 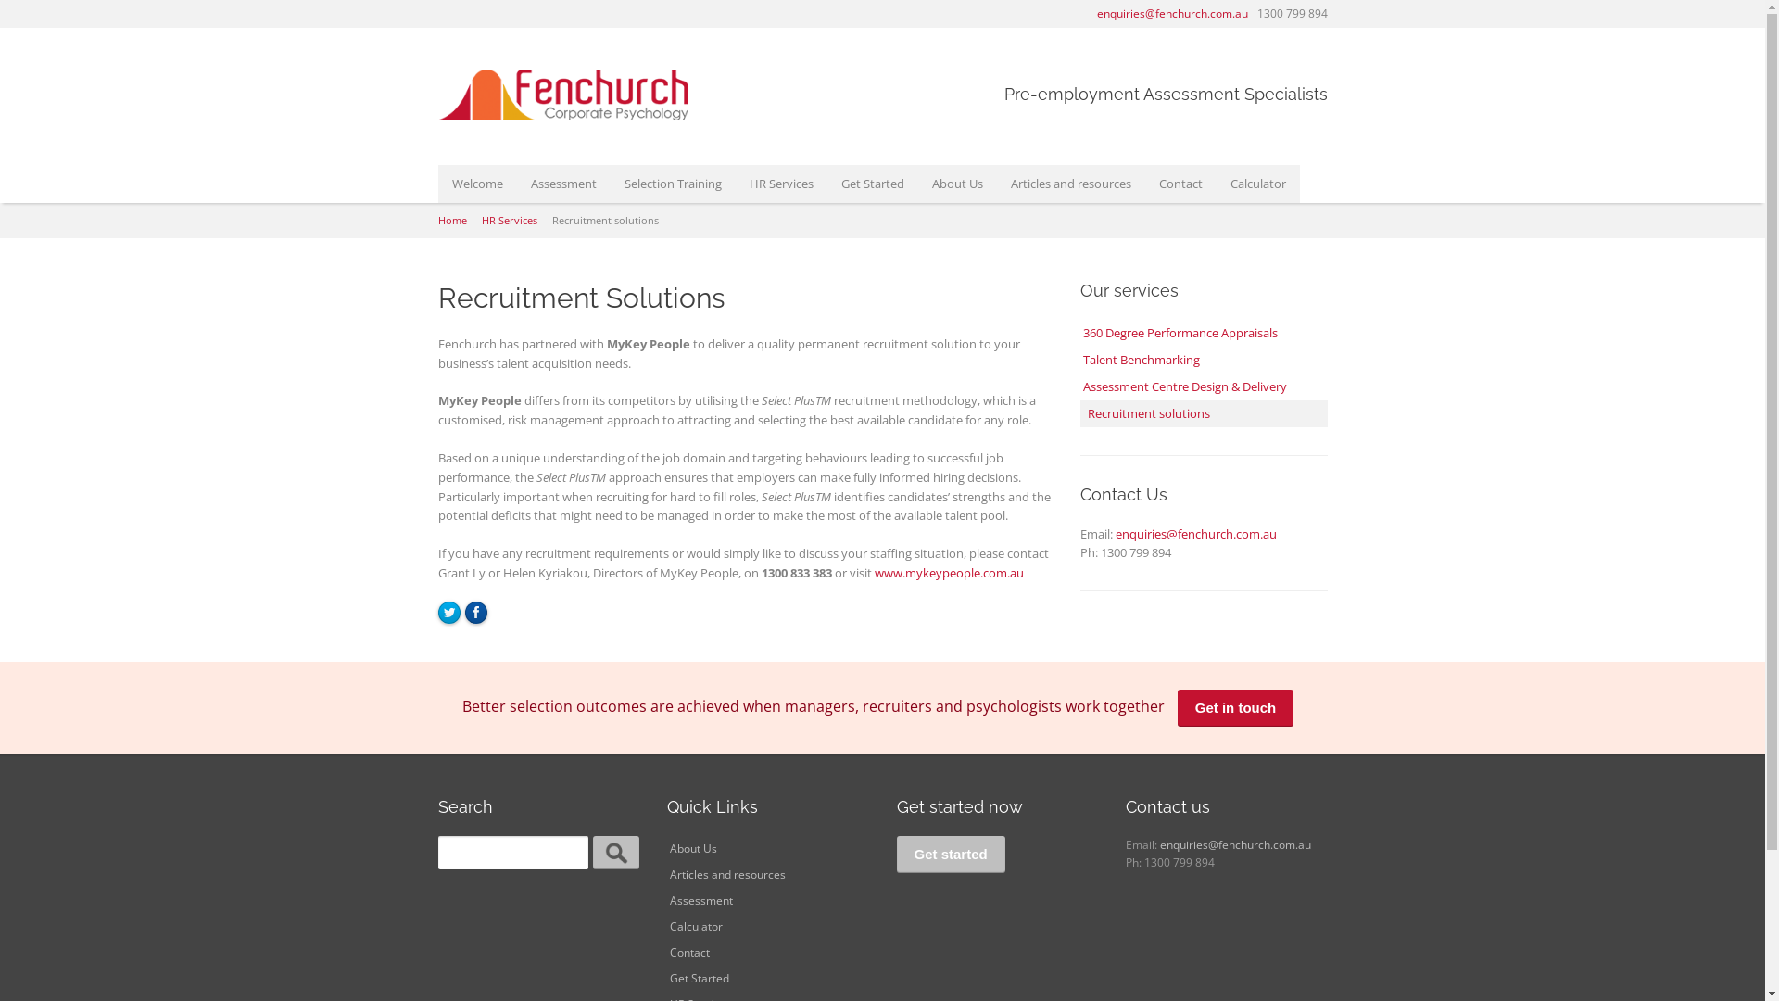 I want to click on Selection Training, so click(x=673, y=184).